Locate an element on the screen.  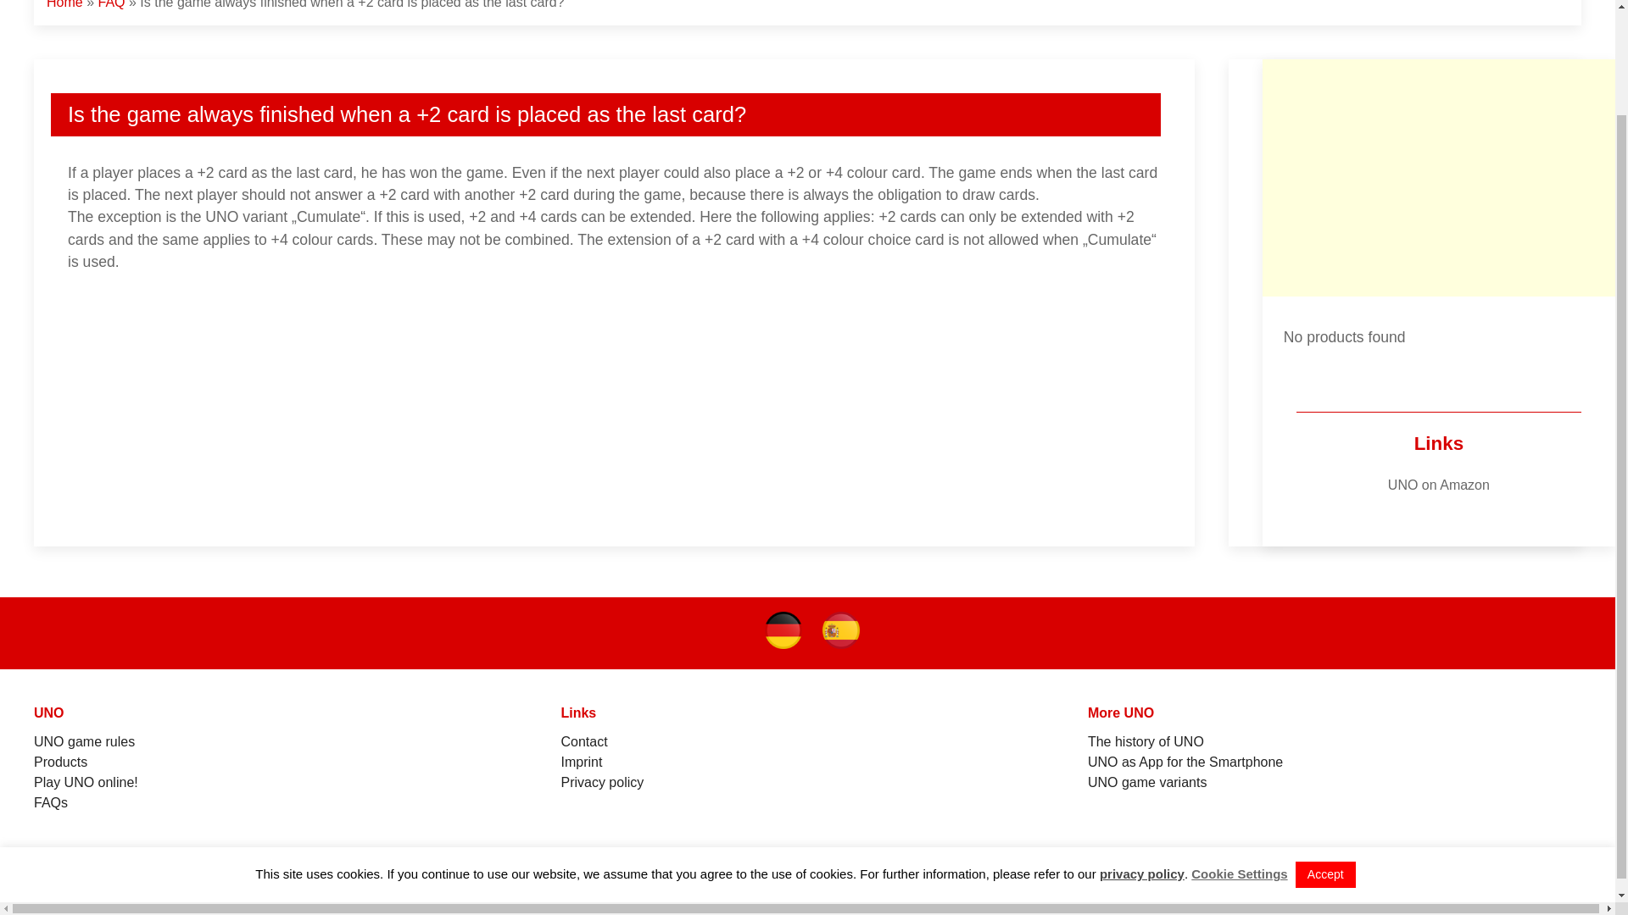
UNO as App for the Smartphone is located at coordinates (1185, 762).